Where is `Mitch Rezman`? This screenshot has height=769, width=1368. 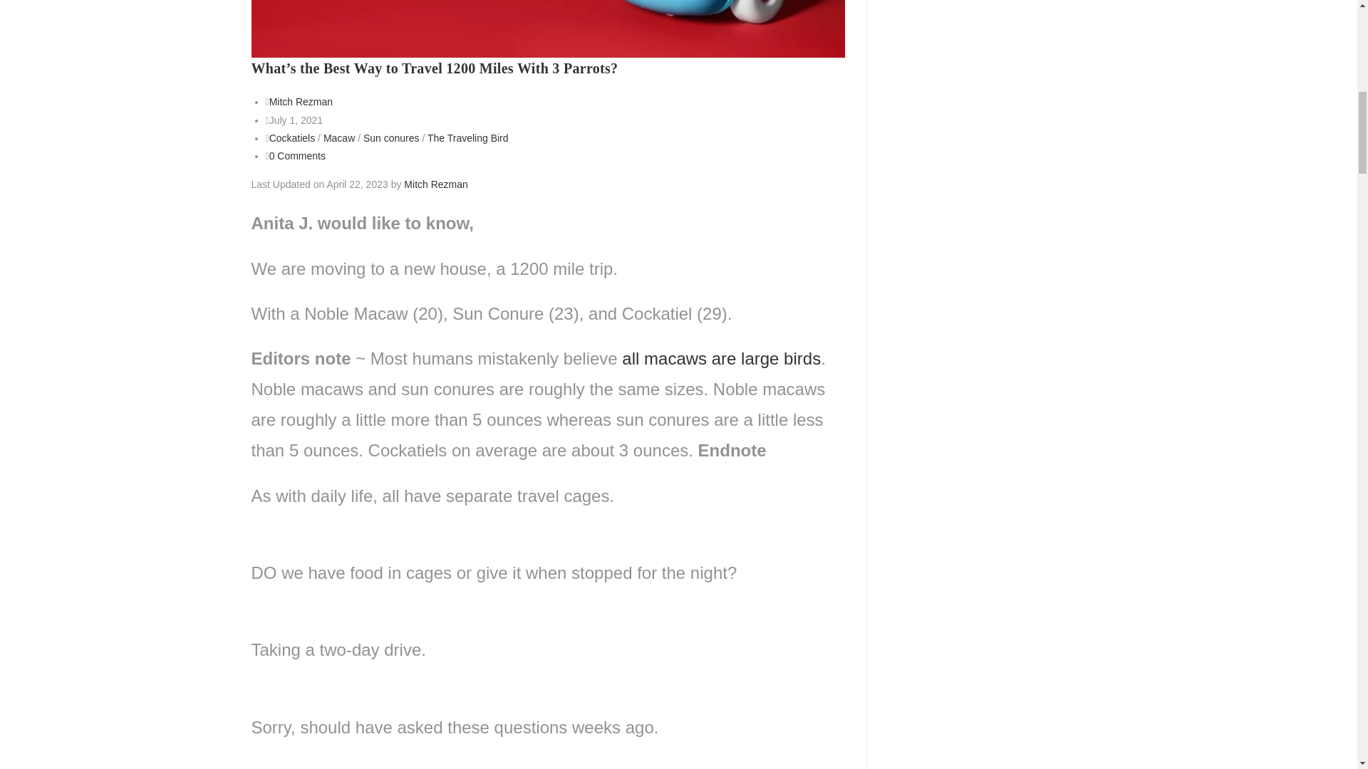
Mitch Rezman is located at coordinates (301, 102).